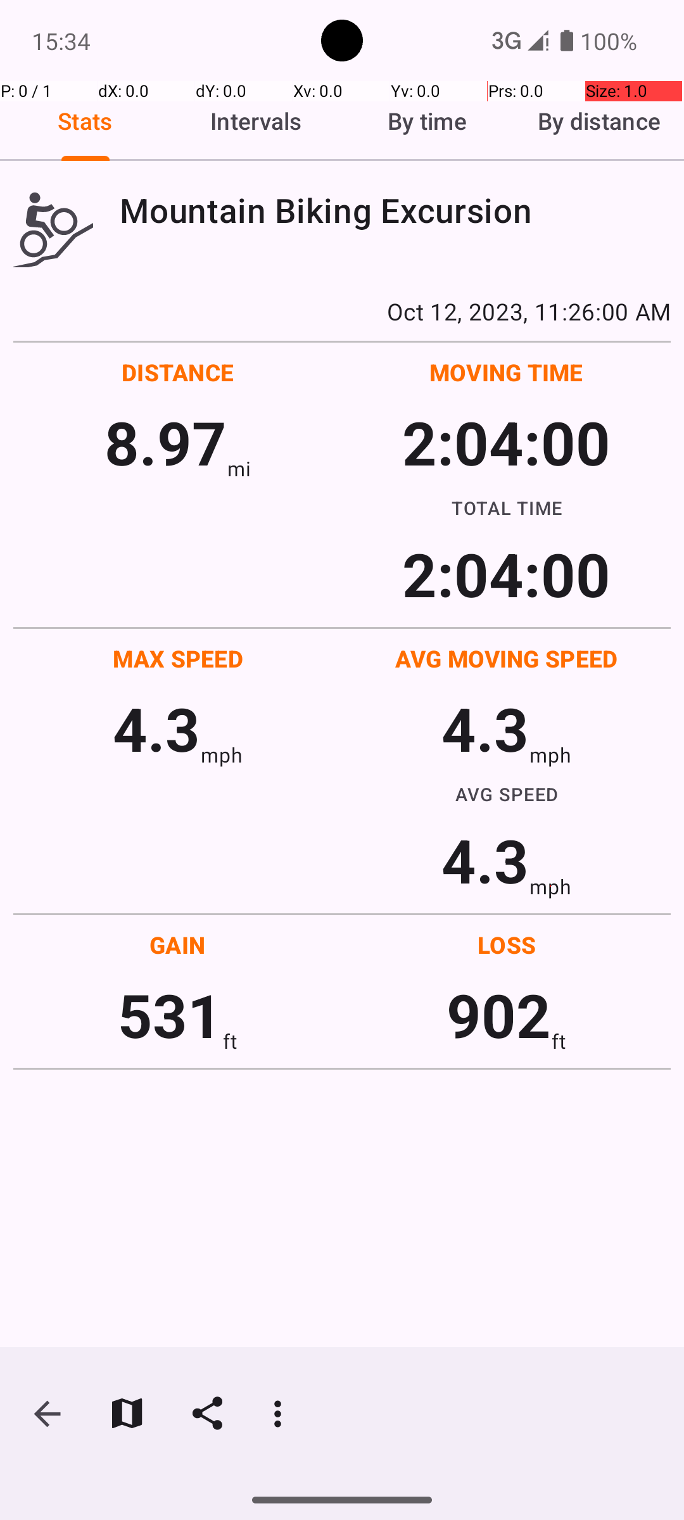 The width and height of the screenshot is (684, 1520). I want to click on 4.3, so click(156, 728).